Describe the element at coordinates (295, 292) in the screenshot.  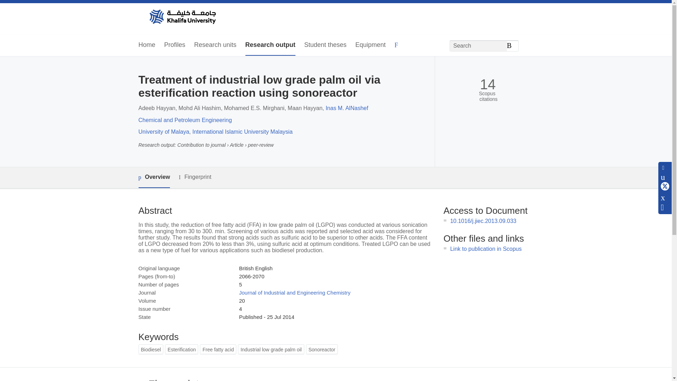
I see `Journal of Industrial and Engineering Chemistry` at that location.